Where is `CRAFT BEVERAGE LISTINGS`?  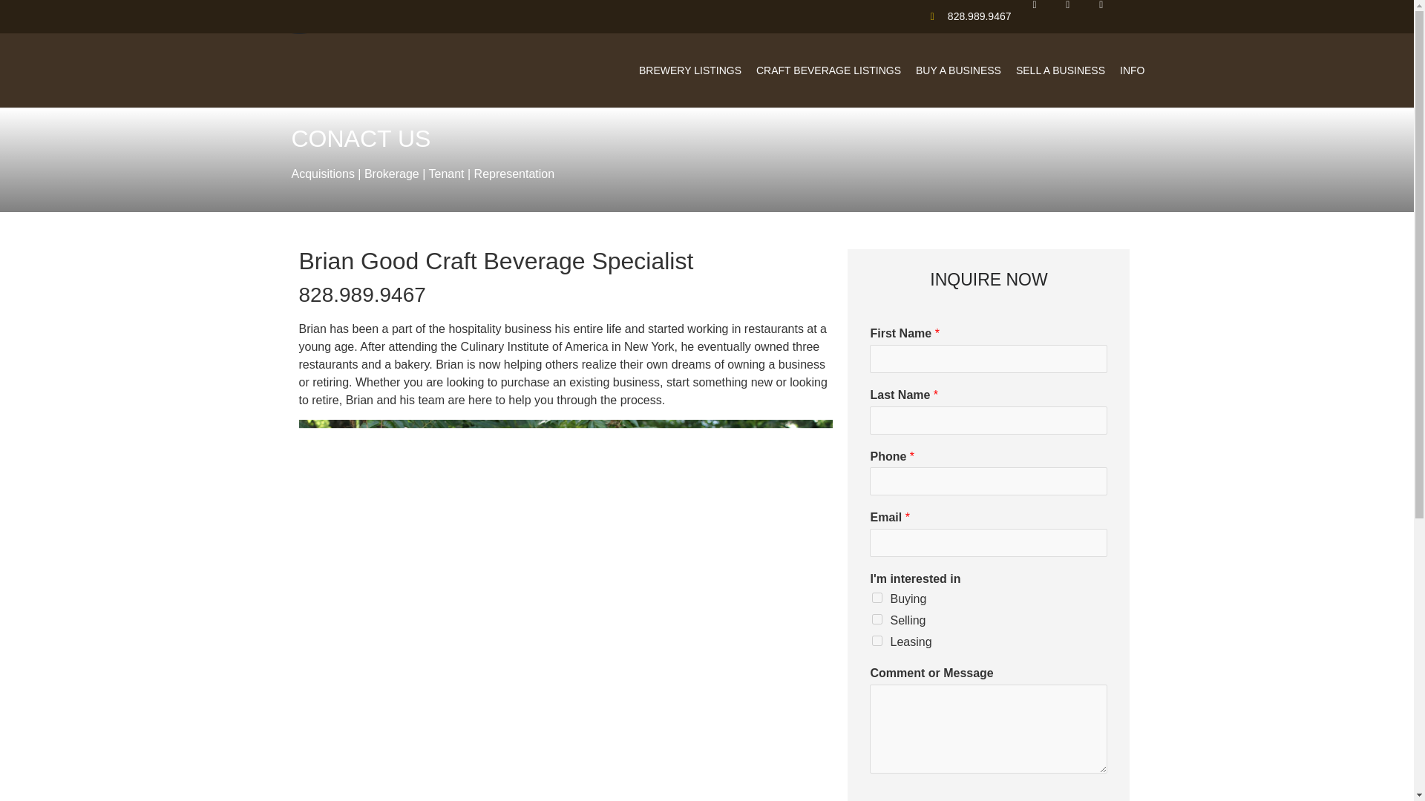
CRAFT BEVERAGE LISTINGS is located at coordinates (828, 70).